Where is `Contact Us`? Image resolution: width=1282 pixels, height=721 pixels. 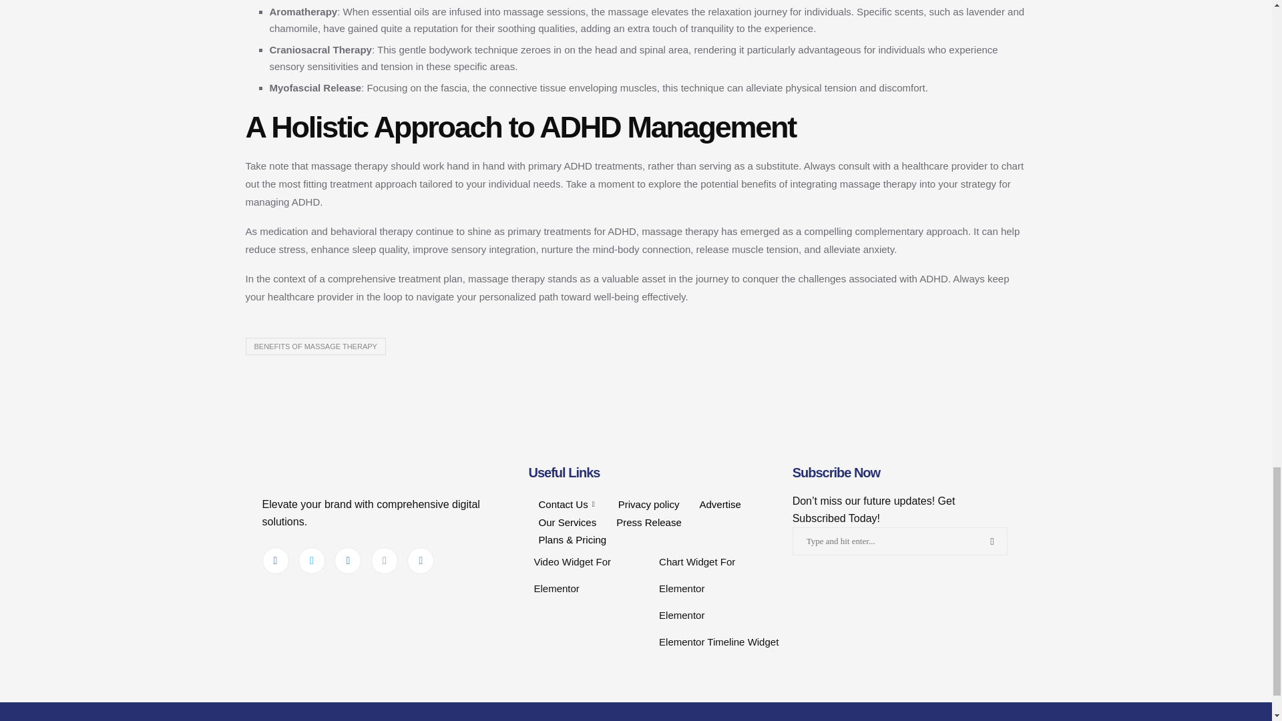
Contact Us is located at coordinates (568, 503).